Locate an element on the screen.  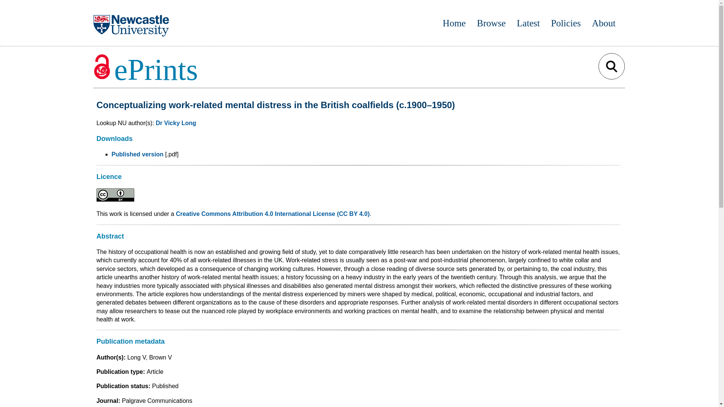
Newcastle University eprints is located at coordinates (146, 69).